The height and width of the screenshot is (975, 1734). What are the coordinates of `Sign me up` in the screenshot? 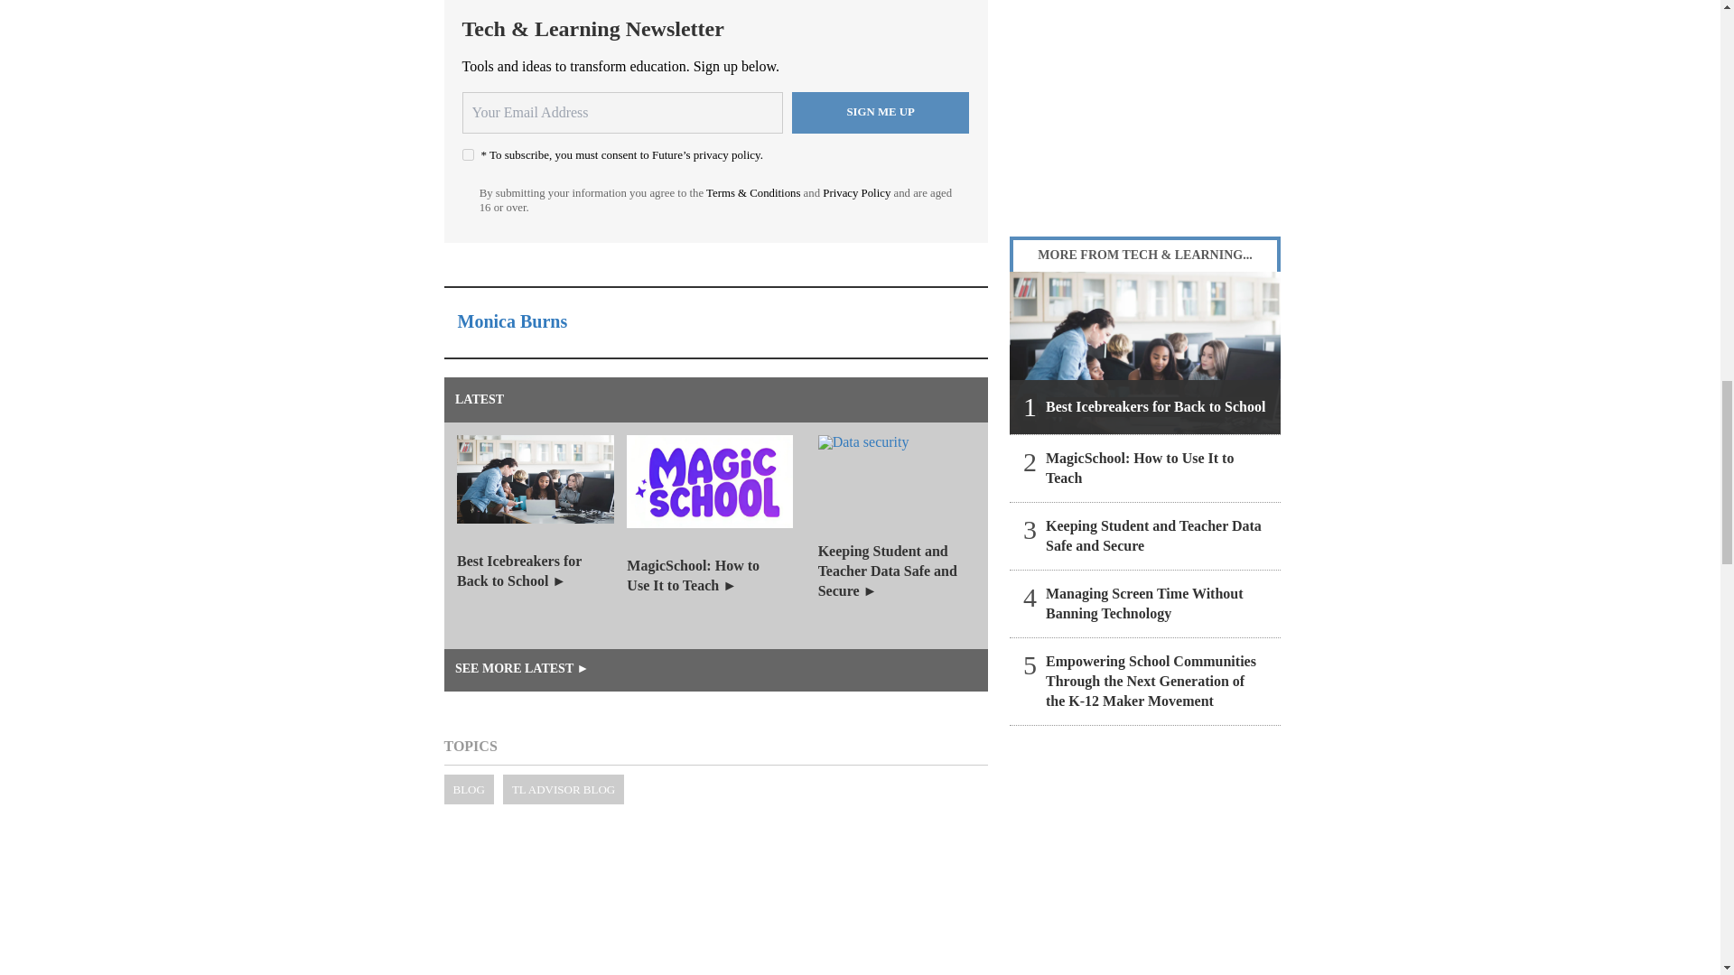 It's located at (881, 112).